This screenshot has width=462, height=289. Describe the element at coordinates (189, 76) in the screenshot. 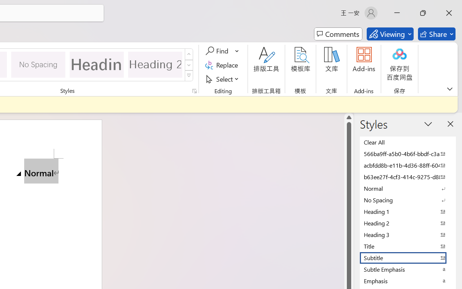

I see `Styles` at that location.